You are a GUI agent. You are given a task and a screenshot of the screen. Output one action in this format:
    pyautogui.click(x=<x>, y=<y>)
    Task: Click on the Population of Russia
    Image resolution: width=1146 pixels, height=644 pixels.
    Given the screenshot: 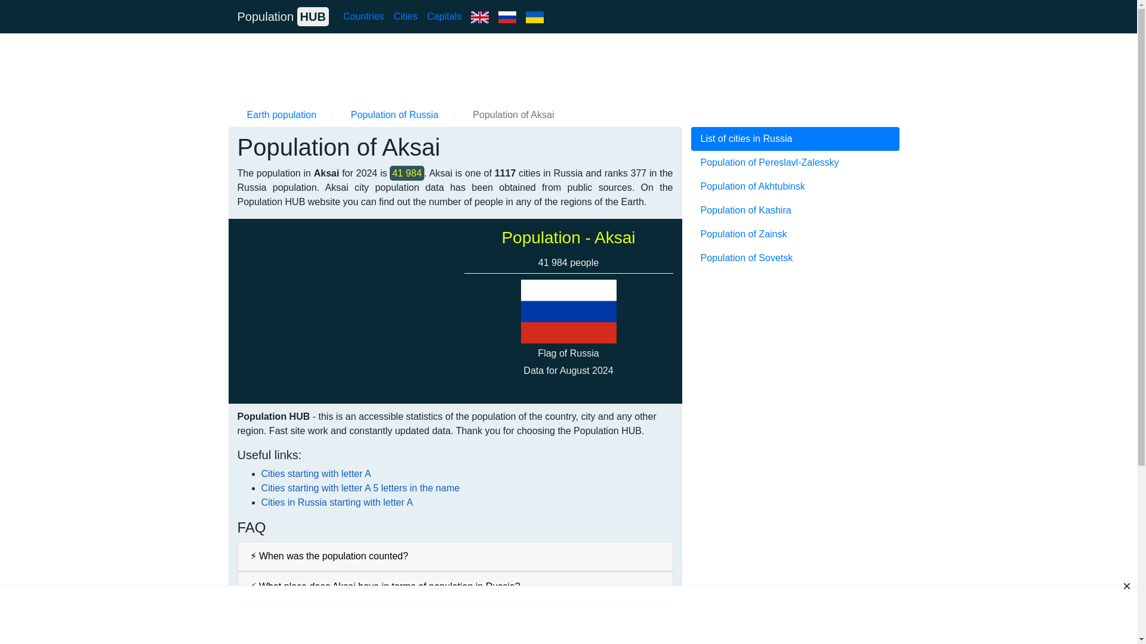 What is the action you would take?
    pyautogui.click(x=395, y=114)
    